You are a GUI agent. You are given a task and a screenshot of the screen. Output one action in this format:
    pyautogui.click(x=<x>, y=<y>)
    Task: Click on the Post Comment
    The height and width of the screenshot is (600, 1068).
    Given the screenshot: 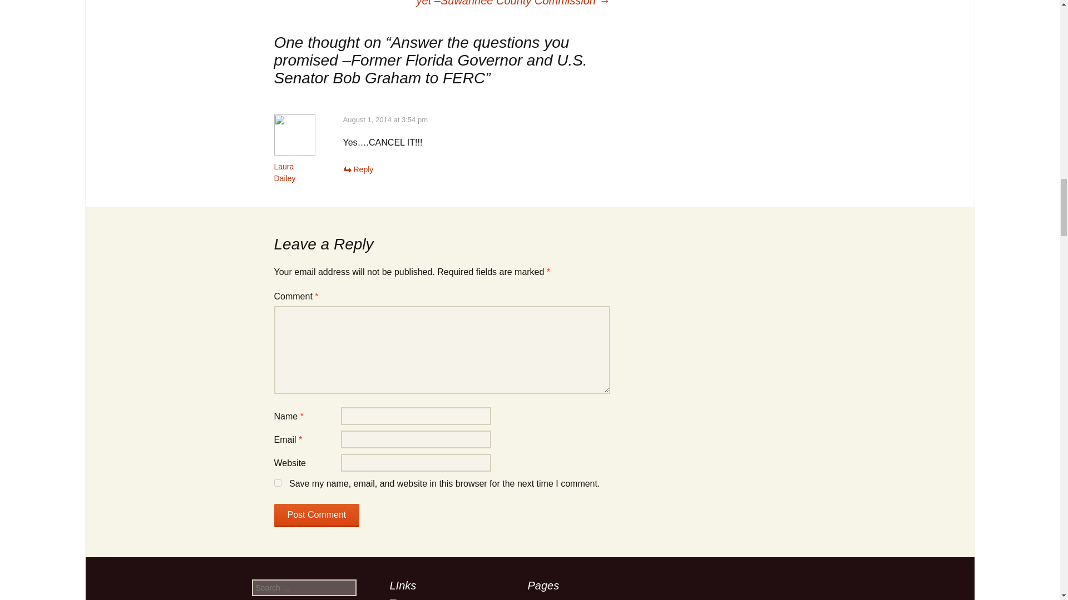 What is the action you would take?
    pyautogui.click(x=316, y=516)
    